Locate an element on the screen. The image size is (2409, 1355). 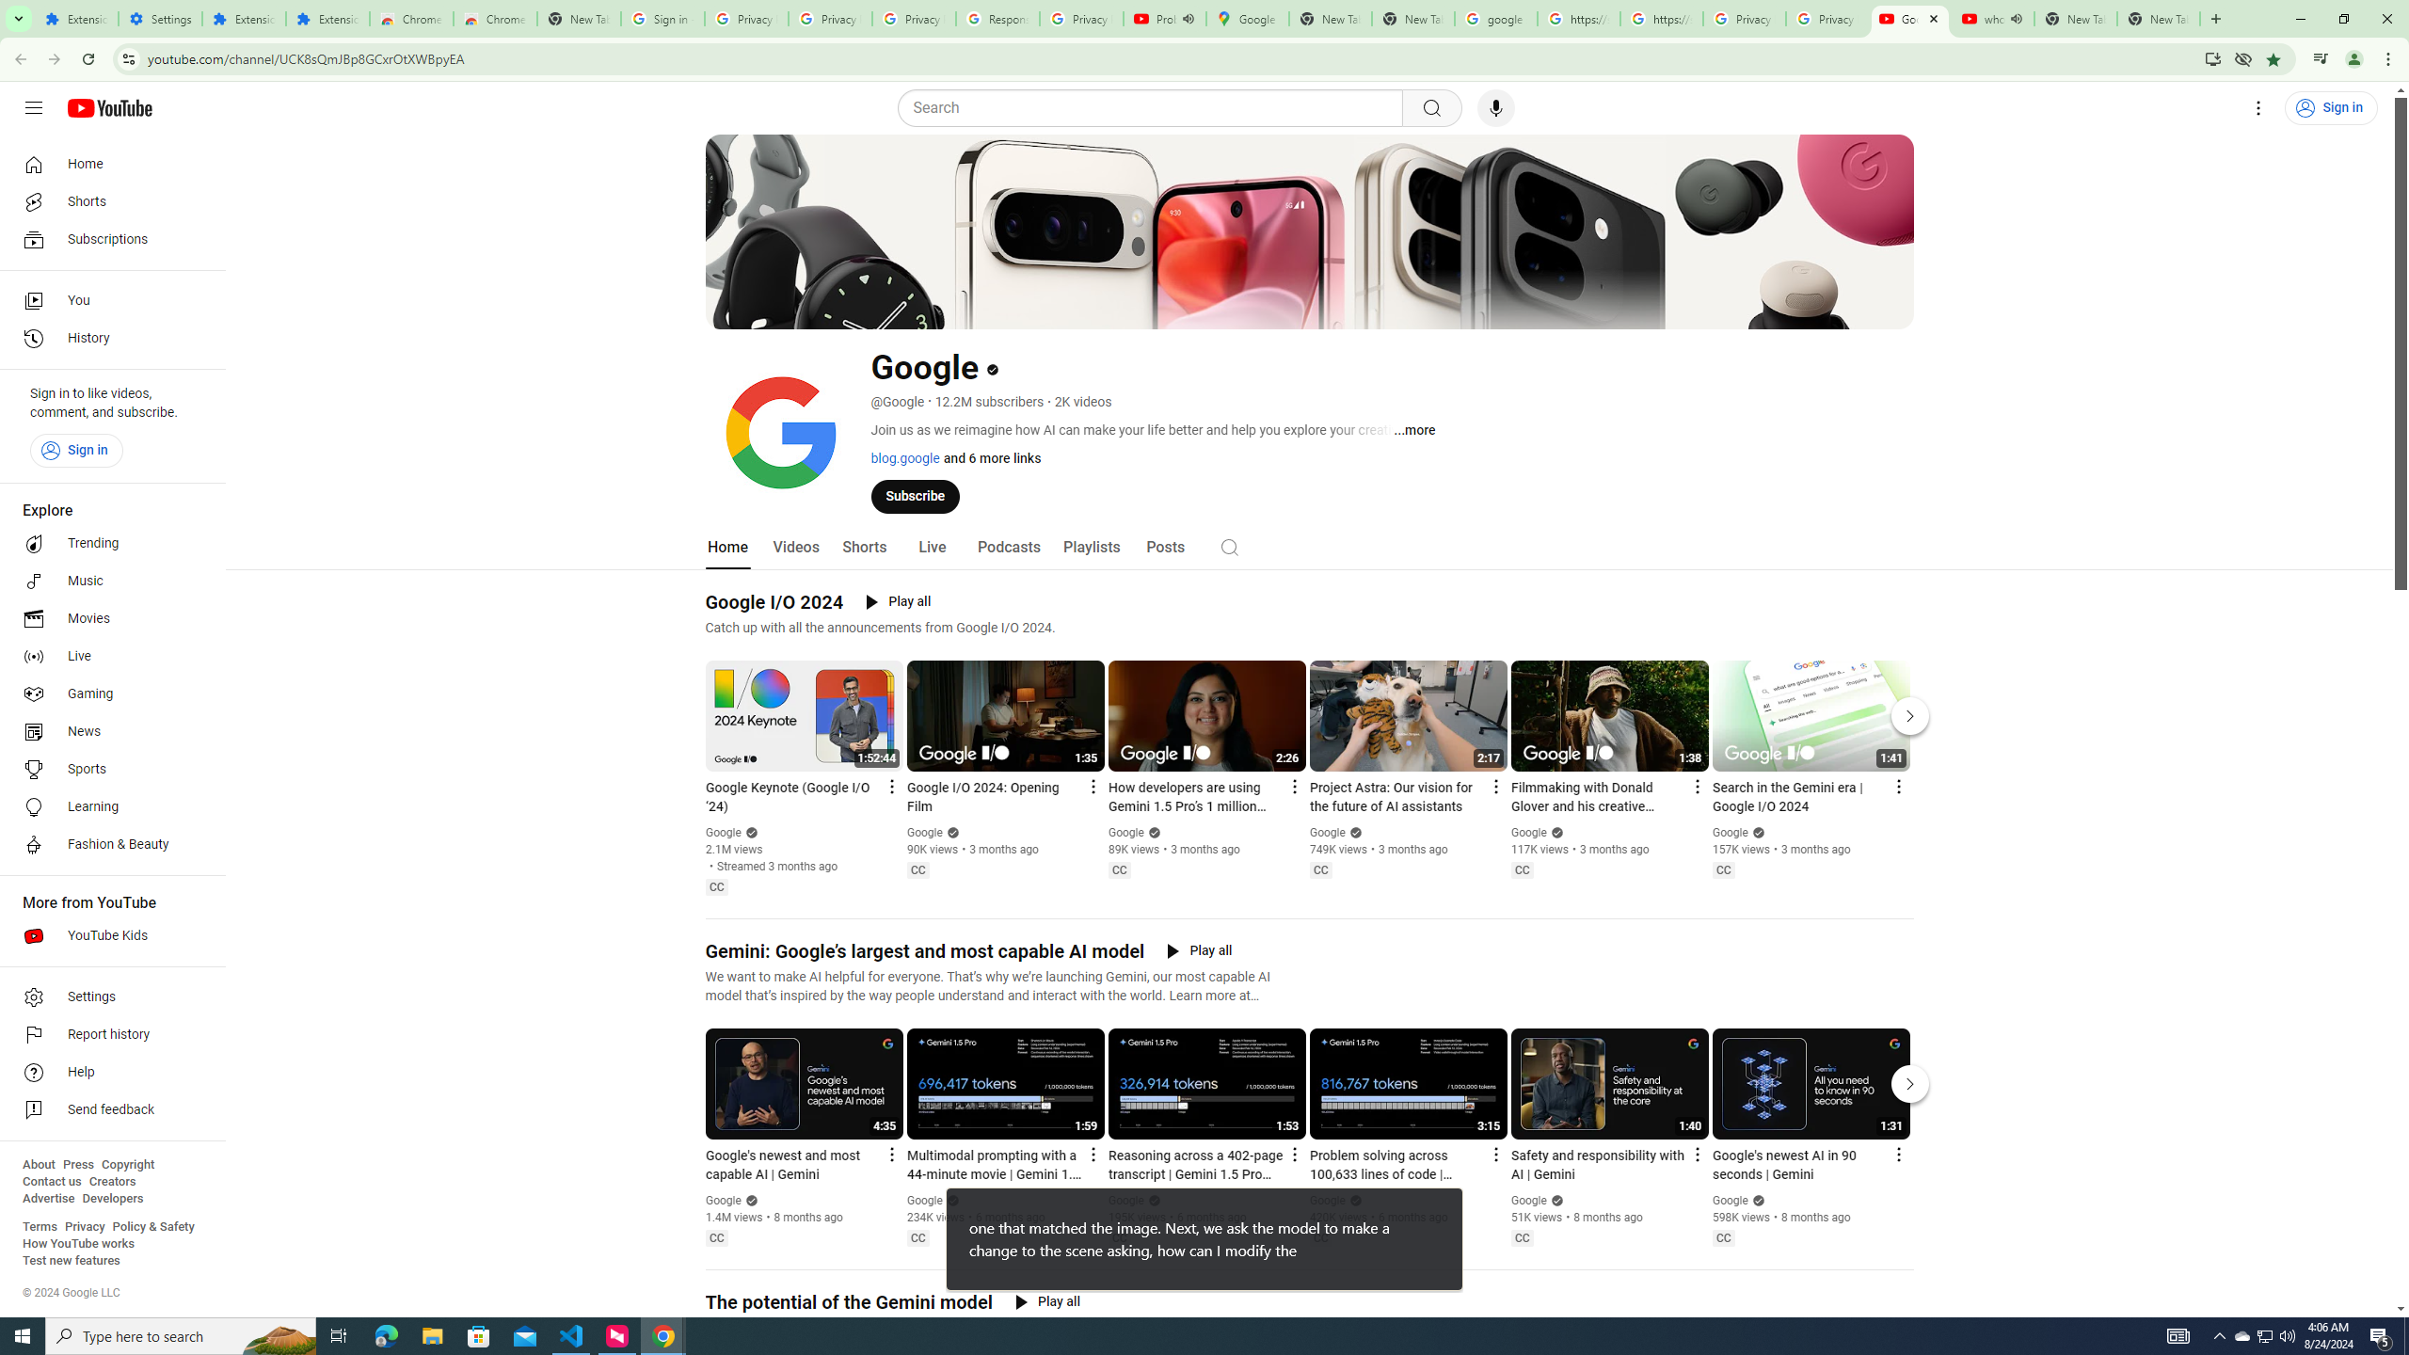
Closed captions is located at coordinates (1724, 1238).